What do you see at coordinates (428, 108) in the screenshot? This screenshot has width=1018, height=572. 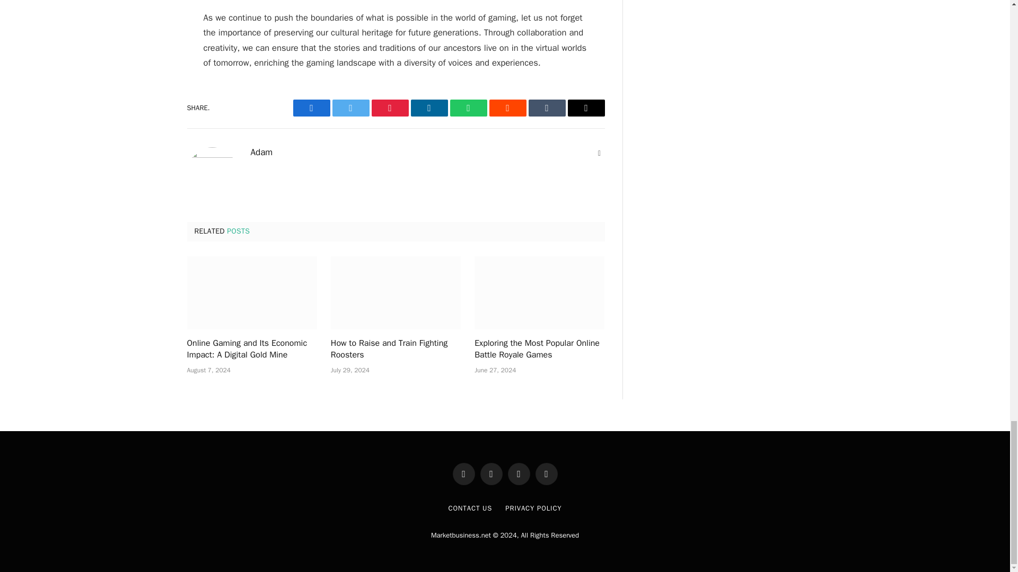 I see `Share on LinkedIn` at bounding box center [428, 108].